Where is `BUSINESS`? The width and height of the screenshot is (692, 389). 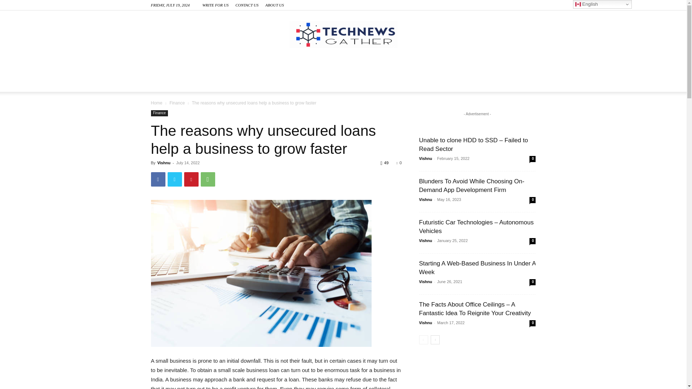 BUSINESS is located at coordinates (241, 66).